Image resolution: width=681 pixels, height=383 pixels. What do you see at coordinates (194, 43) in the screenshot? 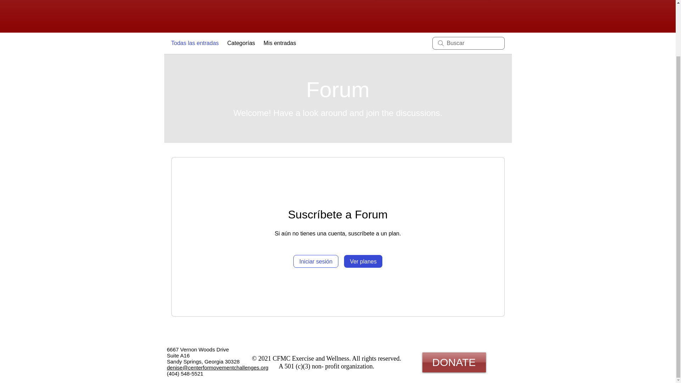
I see `Todas las entradas` at bounding box center [194, 43].